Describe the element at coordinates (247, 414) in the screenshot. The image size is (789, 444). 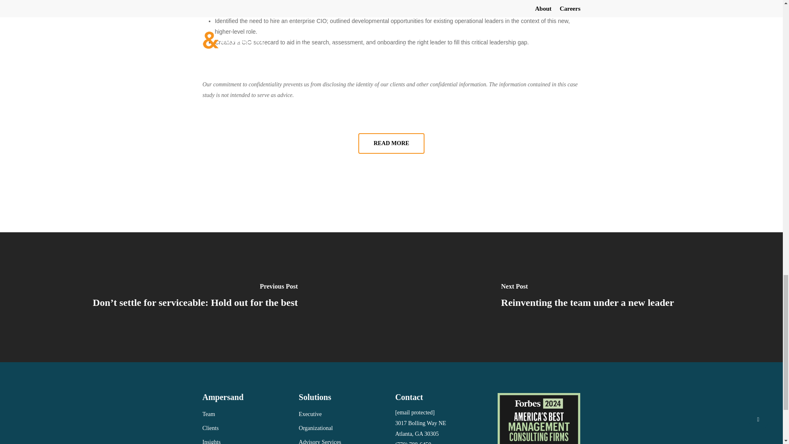
I see `Team` at that location.